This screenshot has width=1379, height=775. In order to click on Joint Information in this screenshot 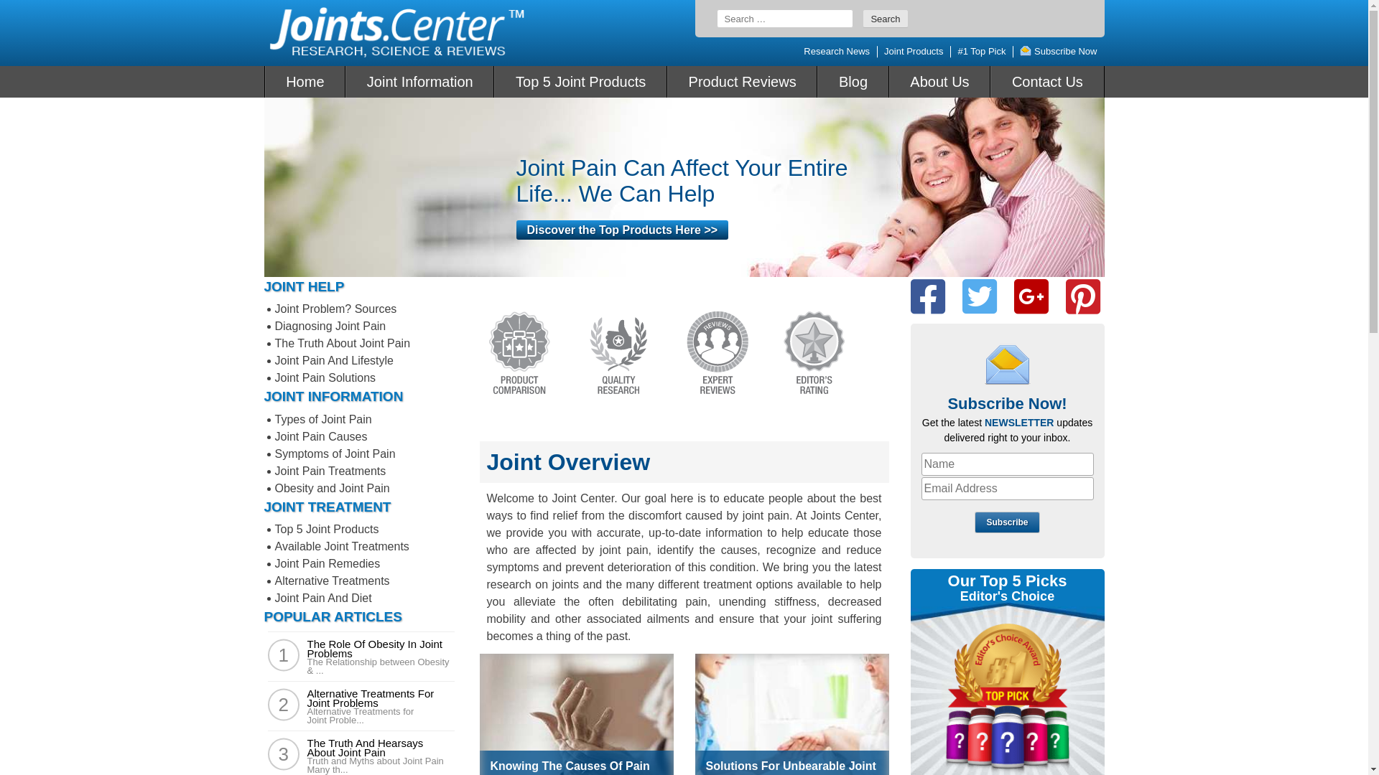, I will do `click(419, 82)`.